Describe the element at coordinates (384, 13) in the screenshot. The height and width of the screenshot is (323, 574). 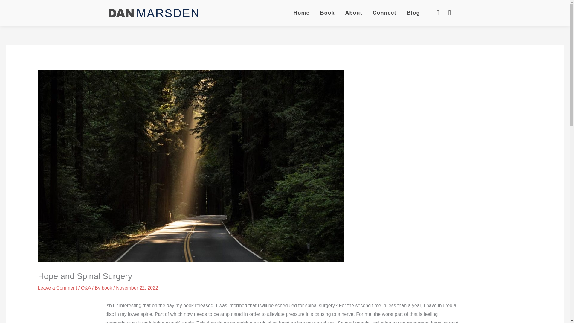
I see `Connect` at that location.